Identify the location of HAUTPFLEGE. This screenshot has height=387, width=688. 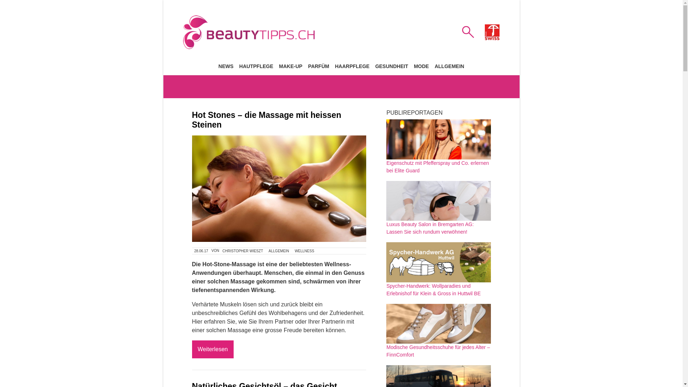
(257, 66).